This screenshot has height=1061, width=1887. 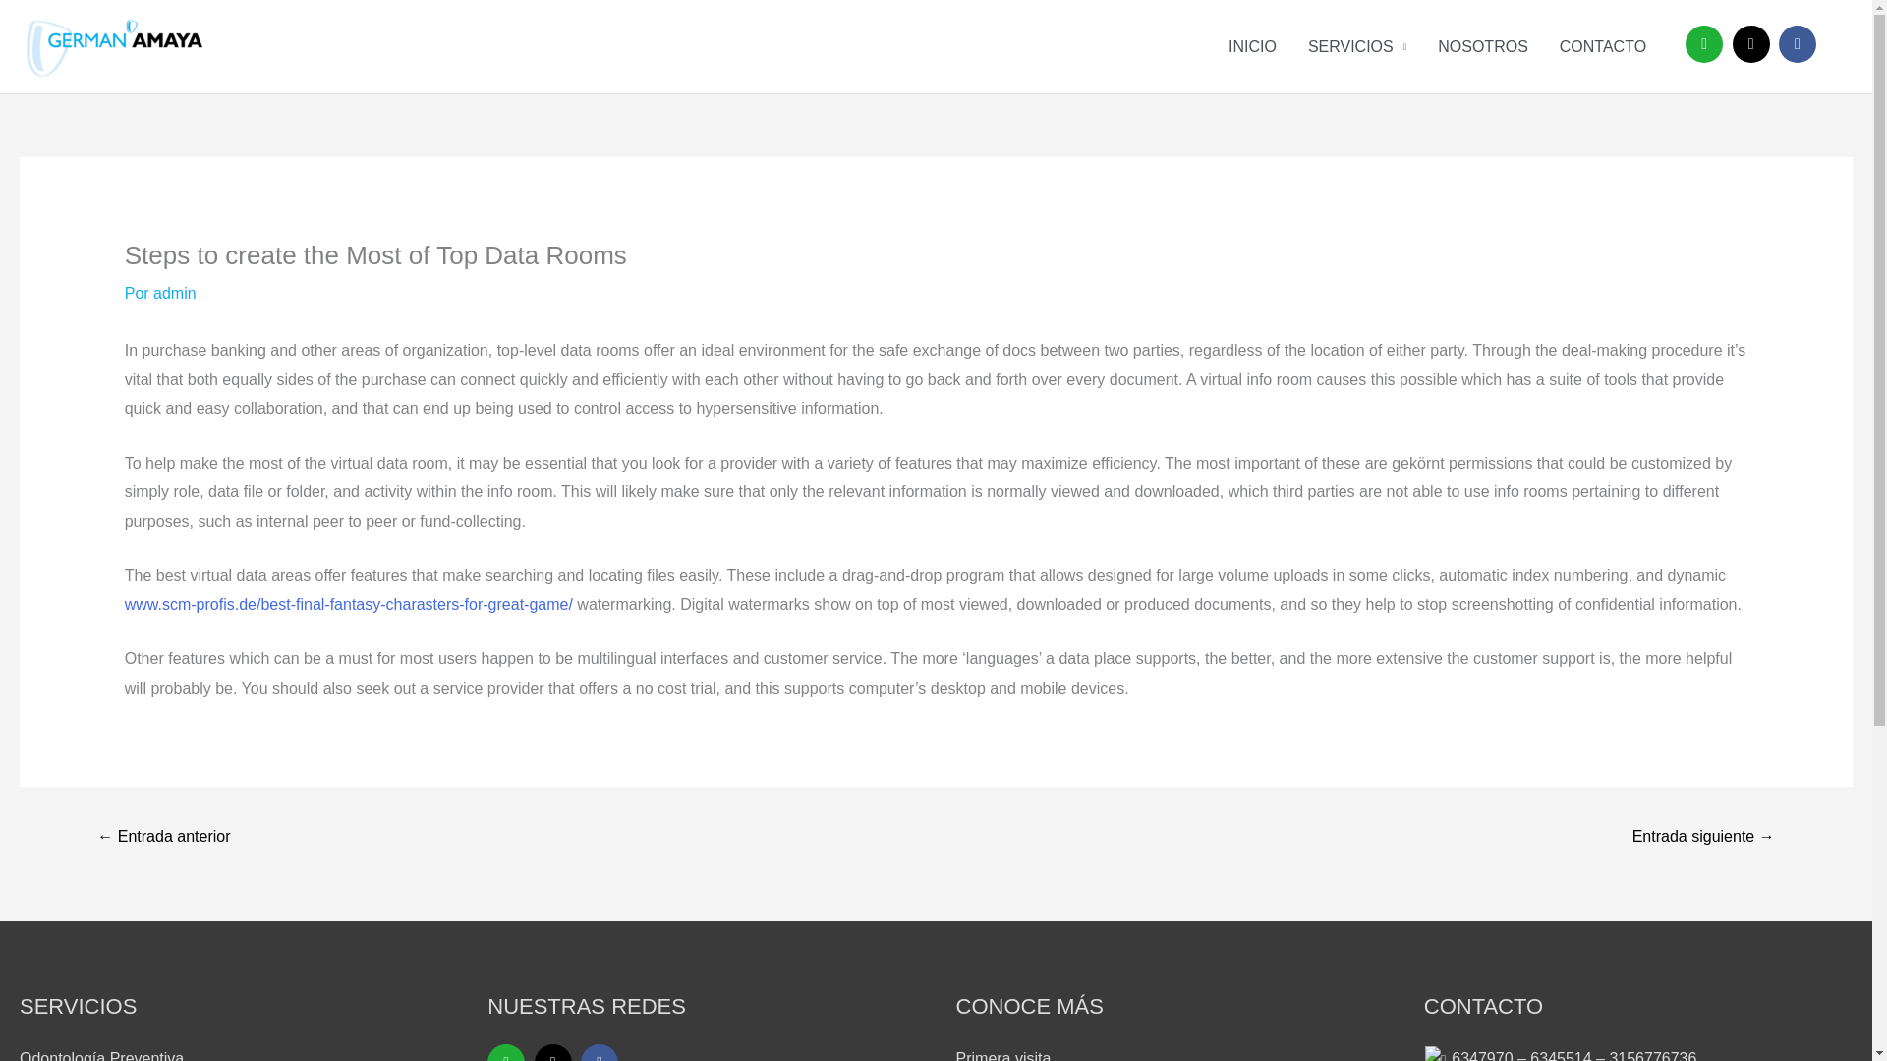 What do you see at coordinates (1750, 43) in the screenshot?
I see `Instagram` at bounding box center [1750, 43].